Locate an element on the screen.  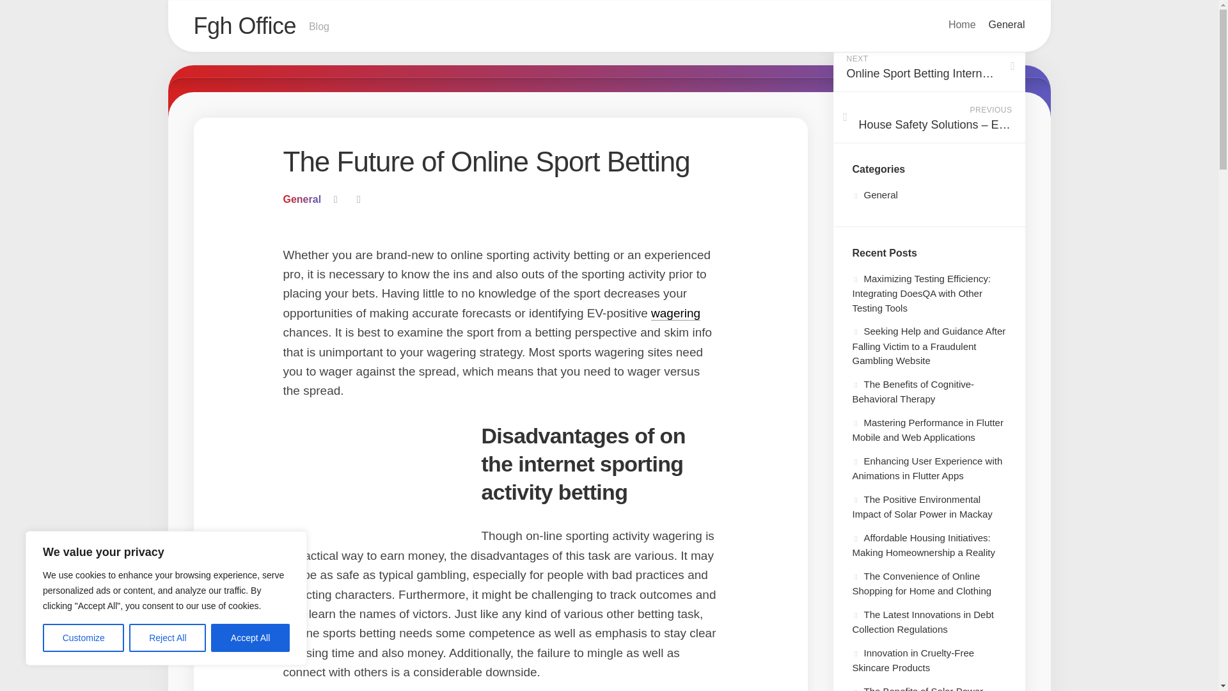
The Benefits of Cognitive-Behavioral Therapy is located at coordinates (301, 199).